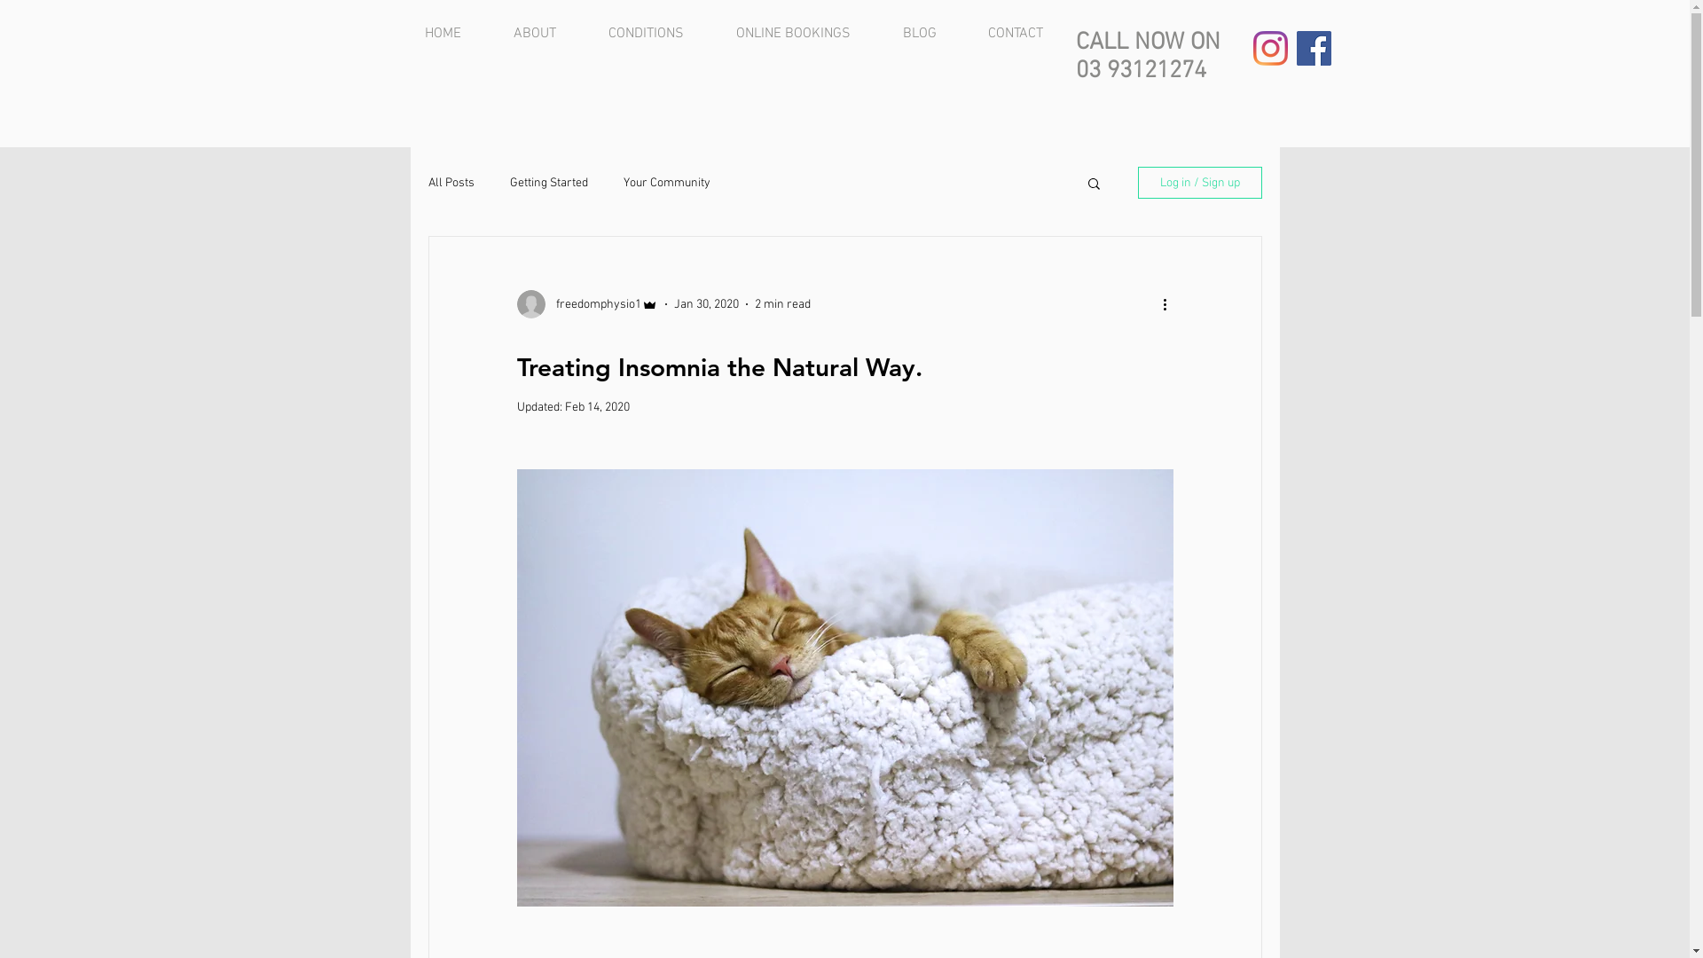 This screenshot has height=958, width=1703. Describe the element at coordinates (1199, 183) in the screenshot. I see `Log in / Sign up` at that location.